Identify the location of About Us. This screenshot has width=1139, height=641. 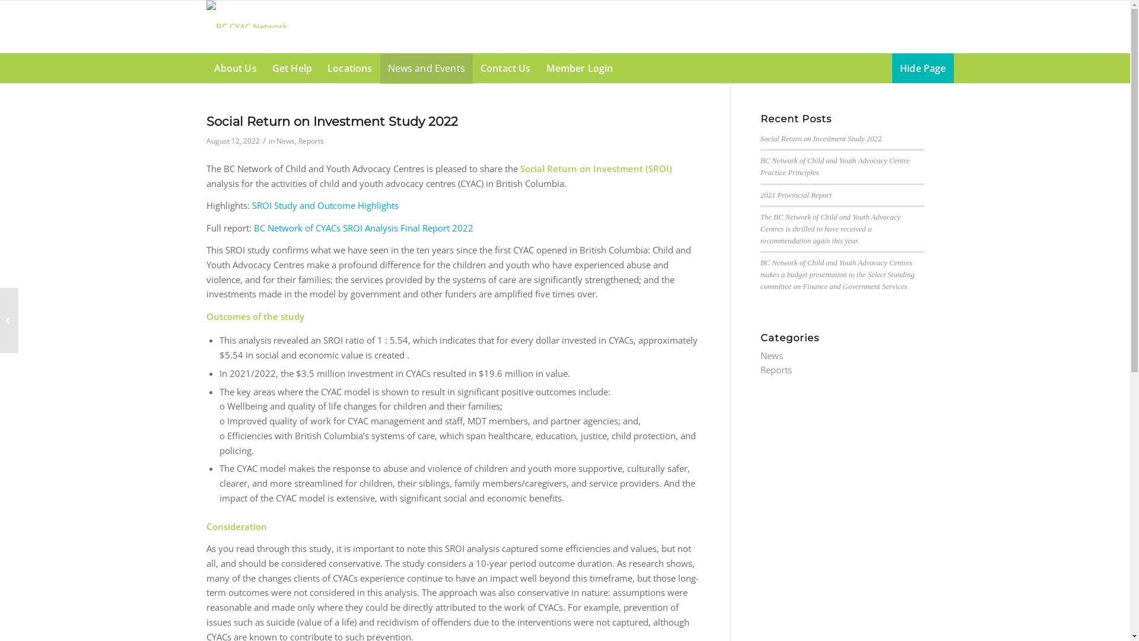
(236, 68).